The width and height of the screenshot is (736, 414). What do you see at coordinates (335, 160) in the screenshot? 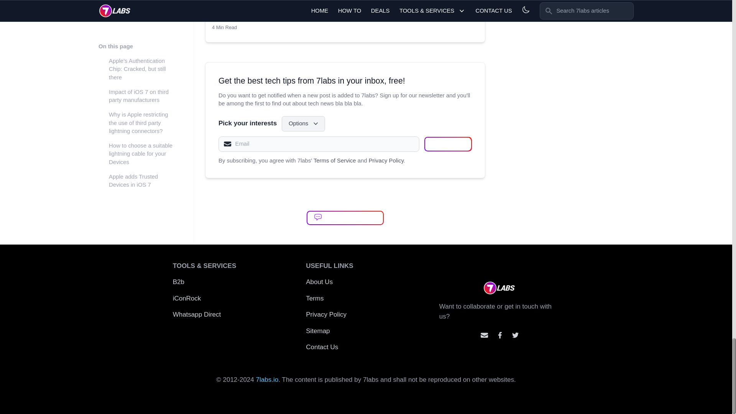
I see `Terms of Service` at bounding box center [335, 160].